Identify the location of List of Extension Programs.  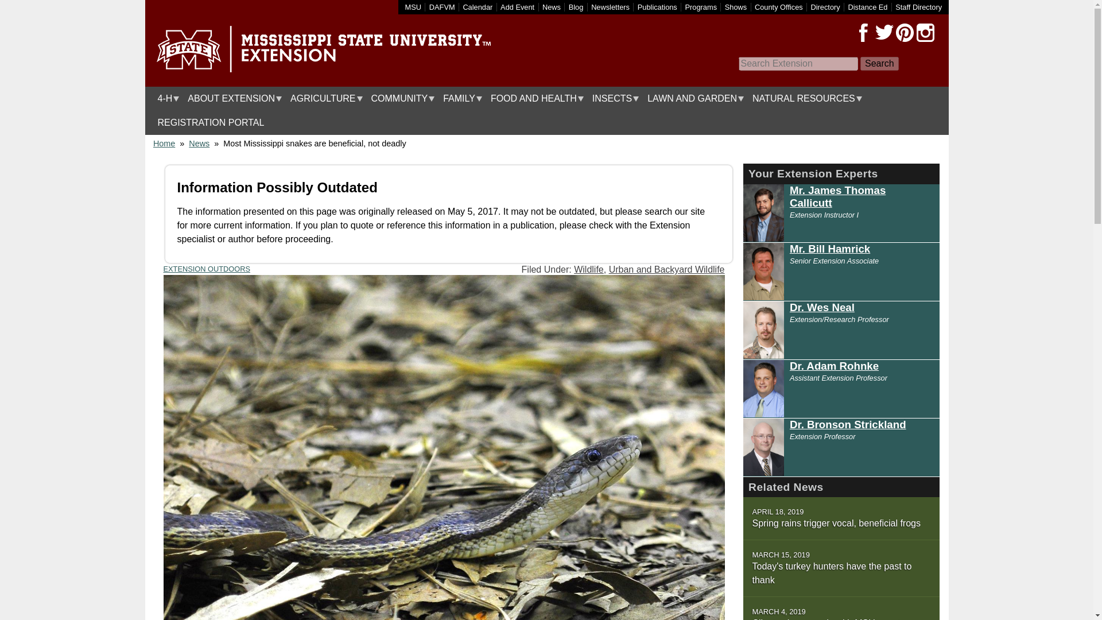
(701, 7).